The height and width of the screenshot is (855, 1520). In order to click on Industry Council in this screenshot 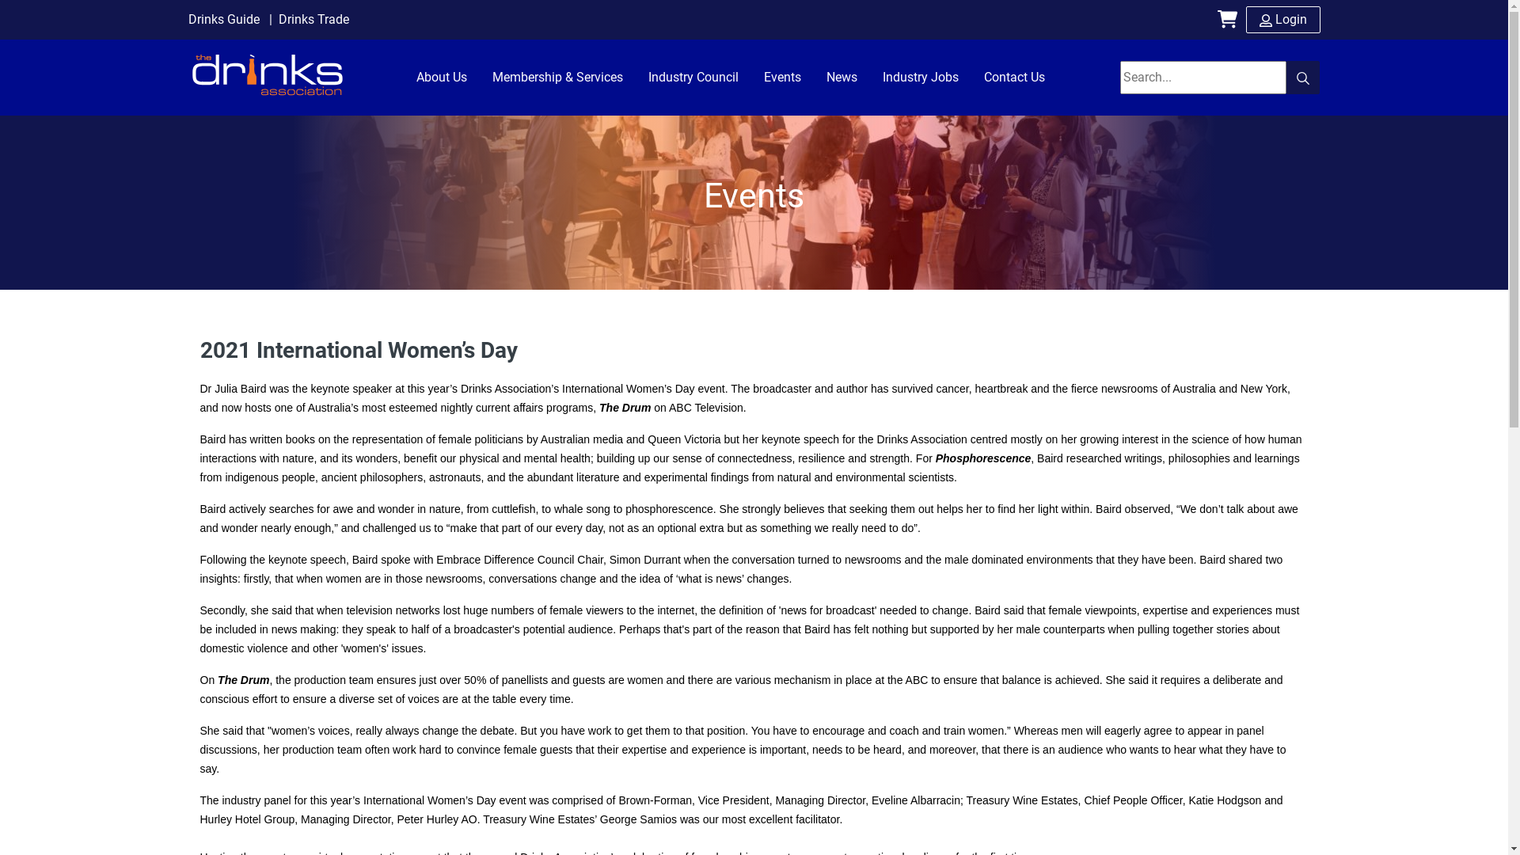, I will do `click(693, 78)`.